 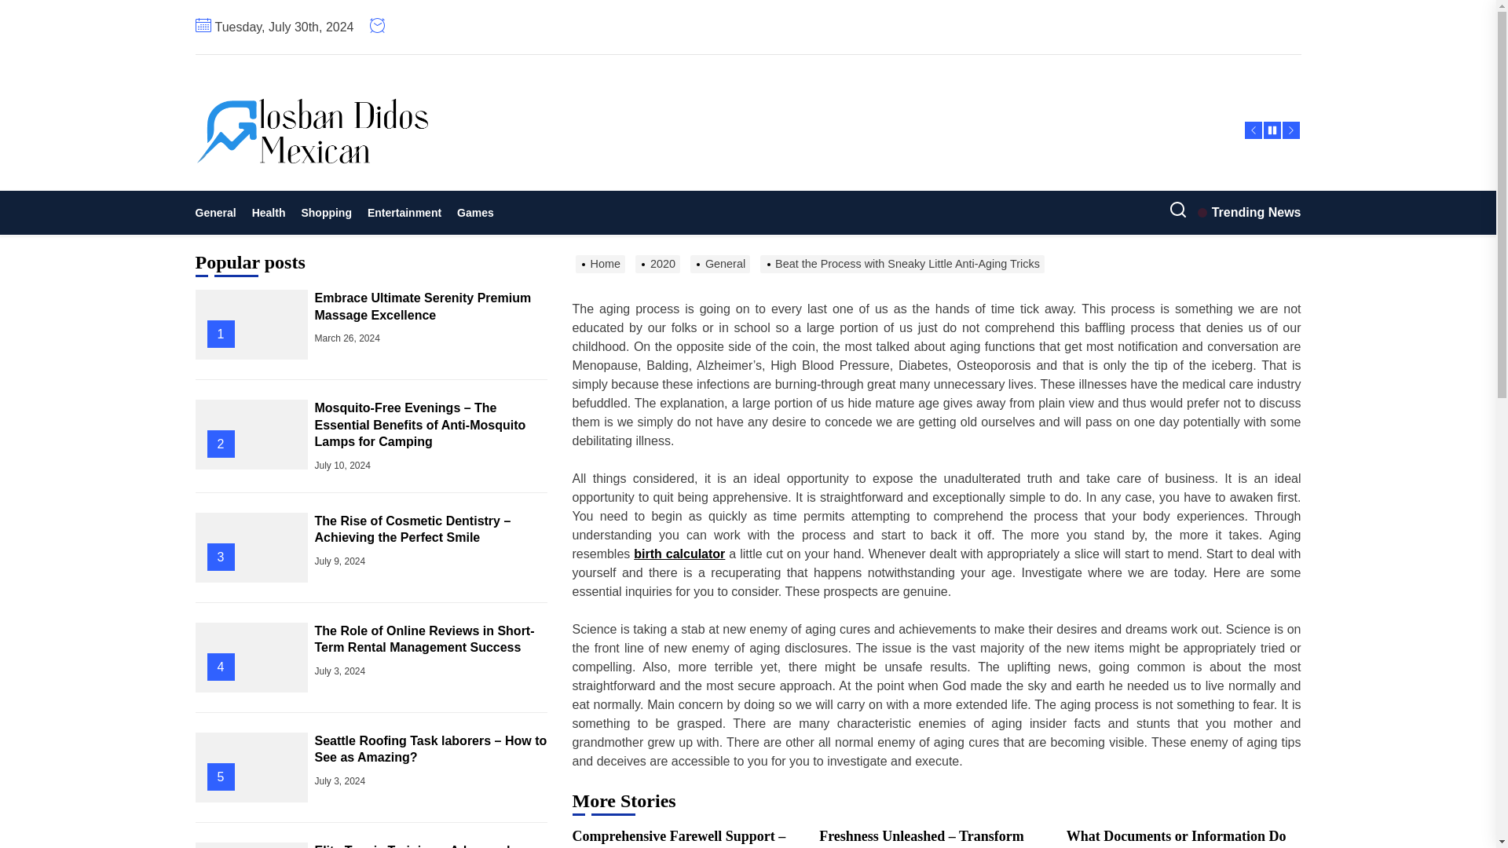 I want to click on Games, so click(x=476, y=212).